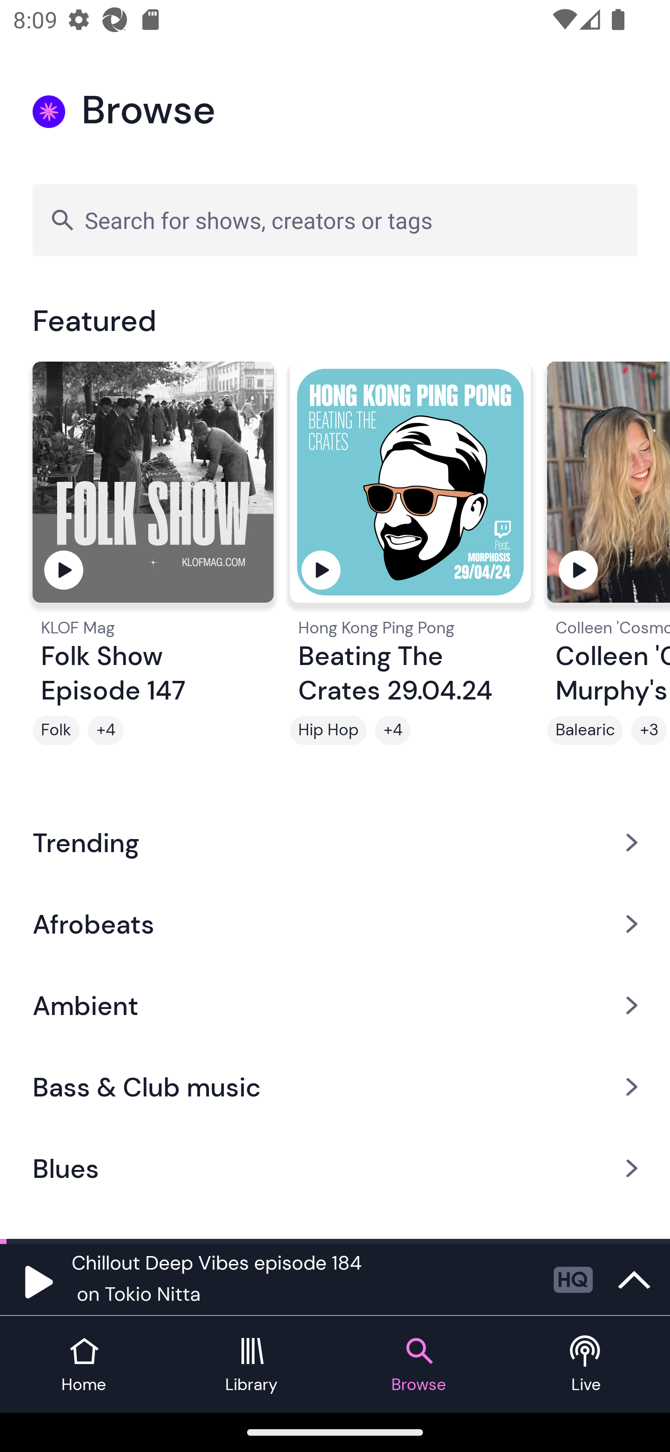 This screenshot has height=1452, width=670. What do you see at coordinates (56, 730) in the screenshot?
I see `Folk` at bounding box center [56, 730].